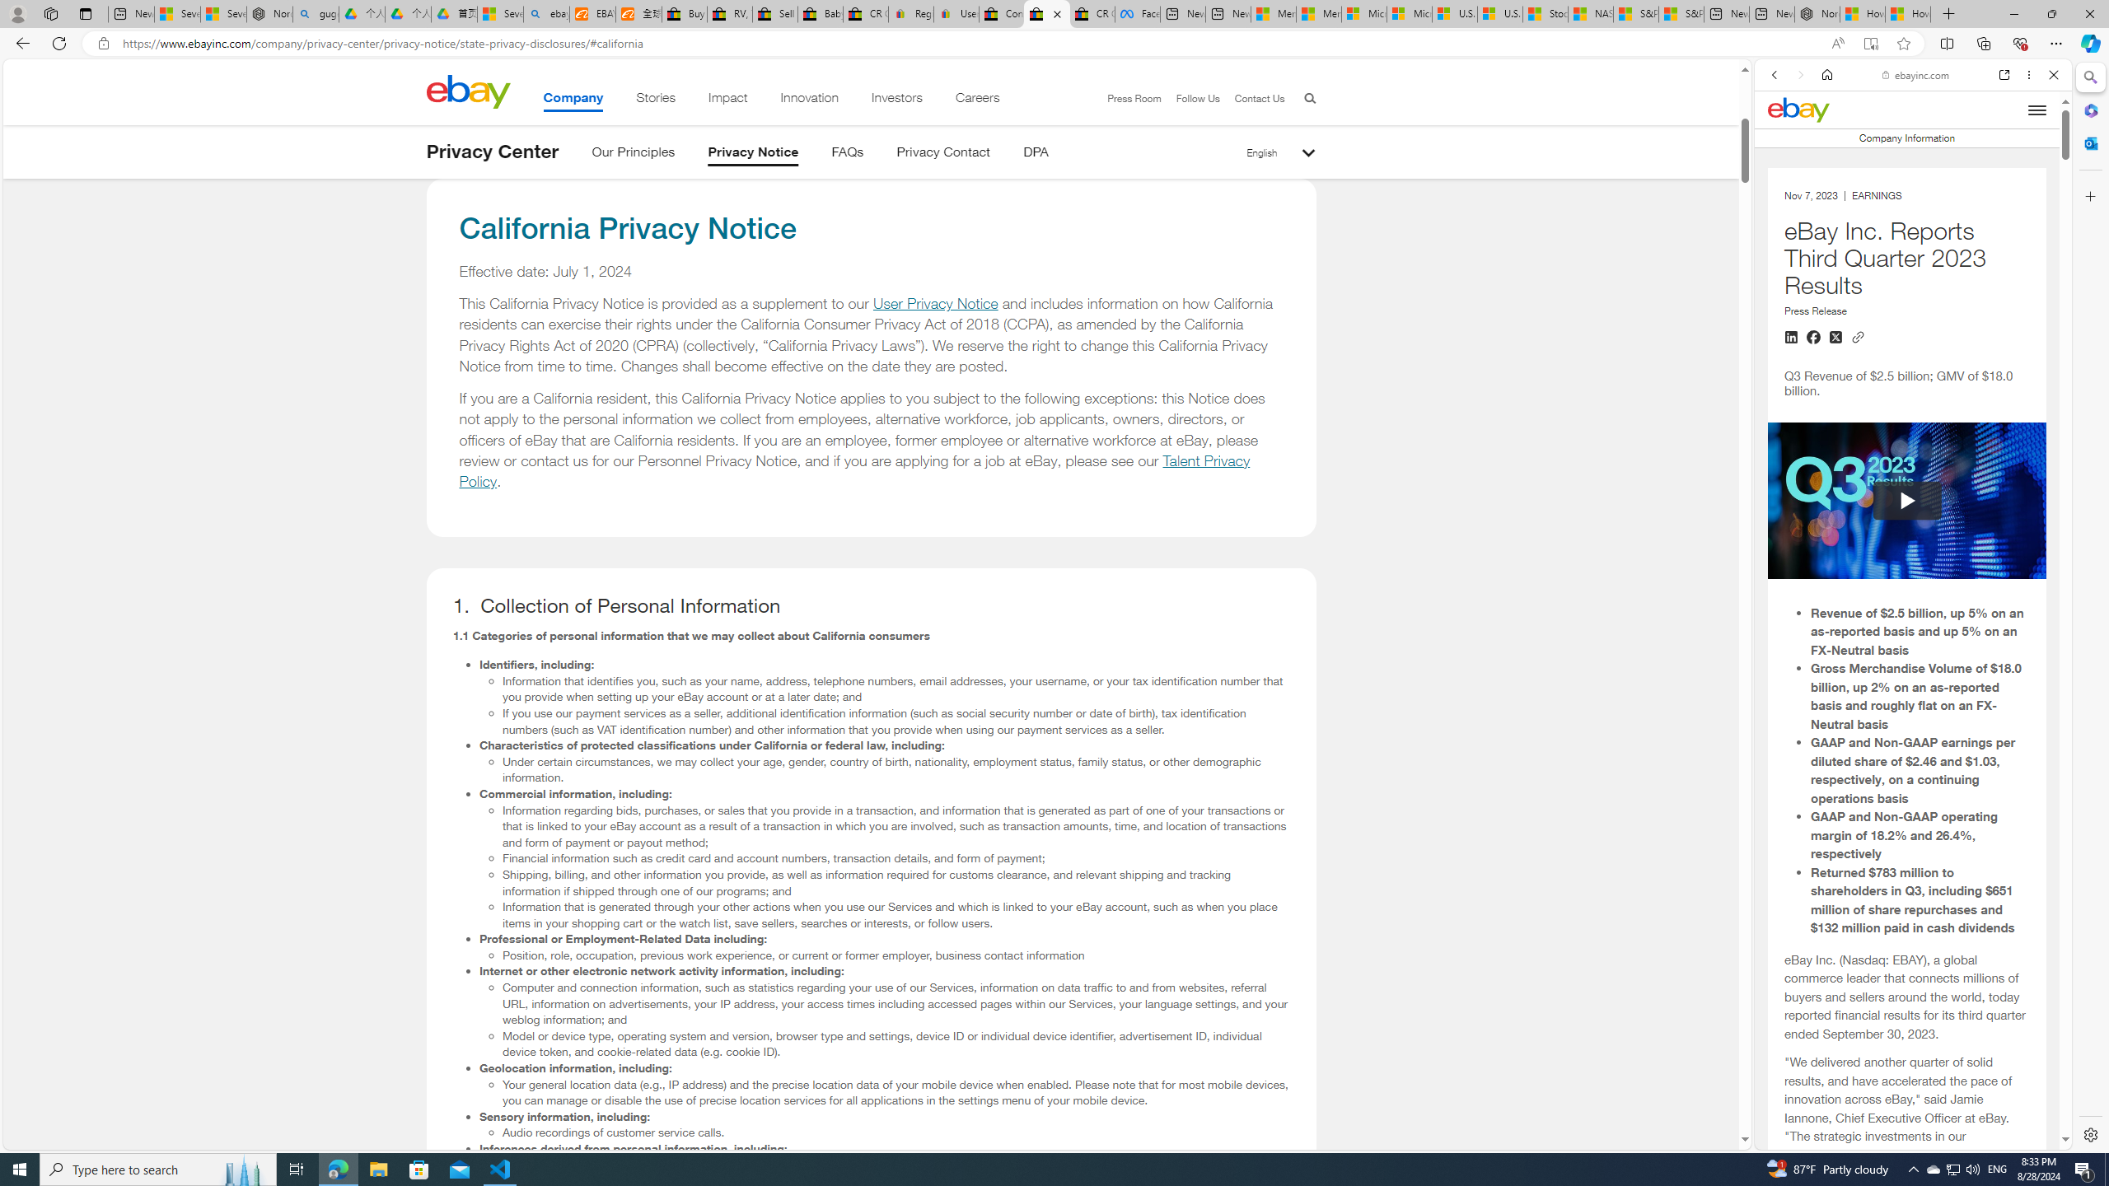  I want to click on DPA, so click(1035, 155).